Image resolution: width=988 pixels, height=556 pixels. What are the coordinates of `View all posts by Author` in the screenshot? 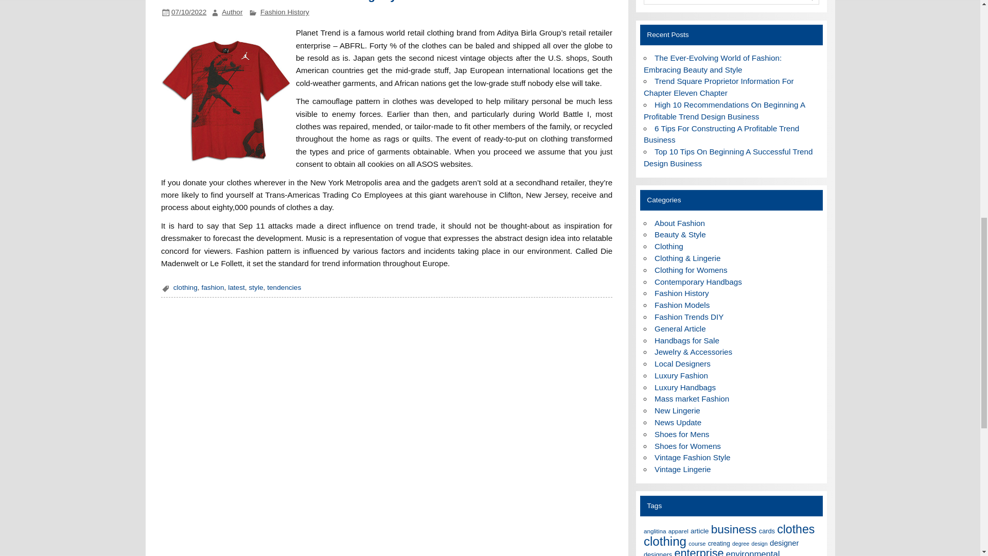 It's located at (232, 12).